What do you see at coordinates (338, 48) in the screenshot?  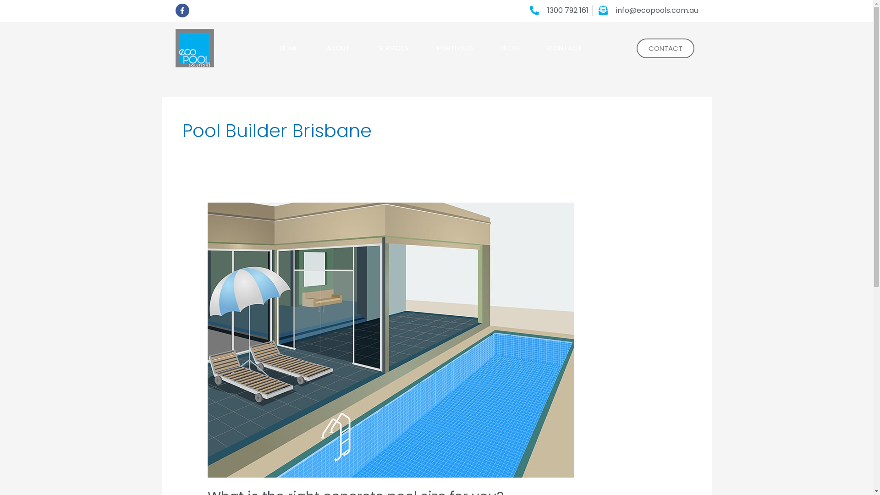 I see `ABOUT` at bounding box center [338, 48].